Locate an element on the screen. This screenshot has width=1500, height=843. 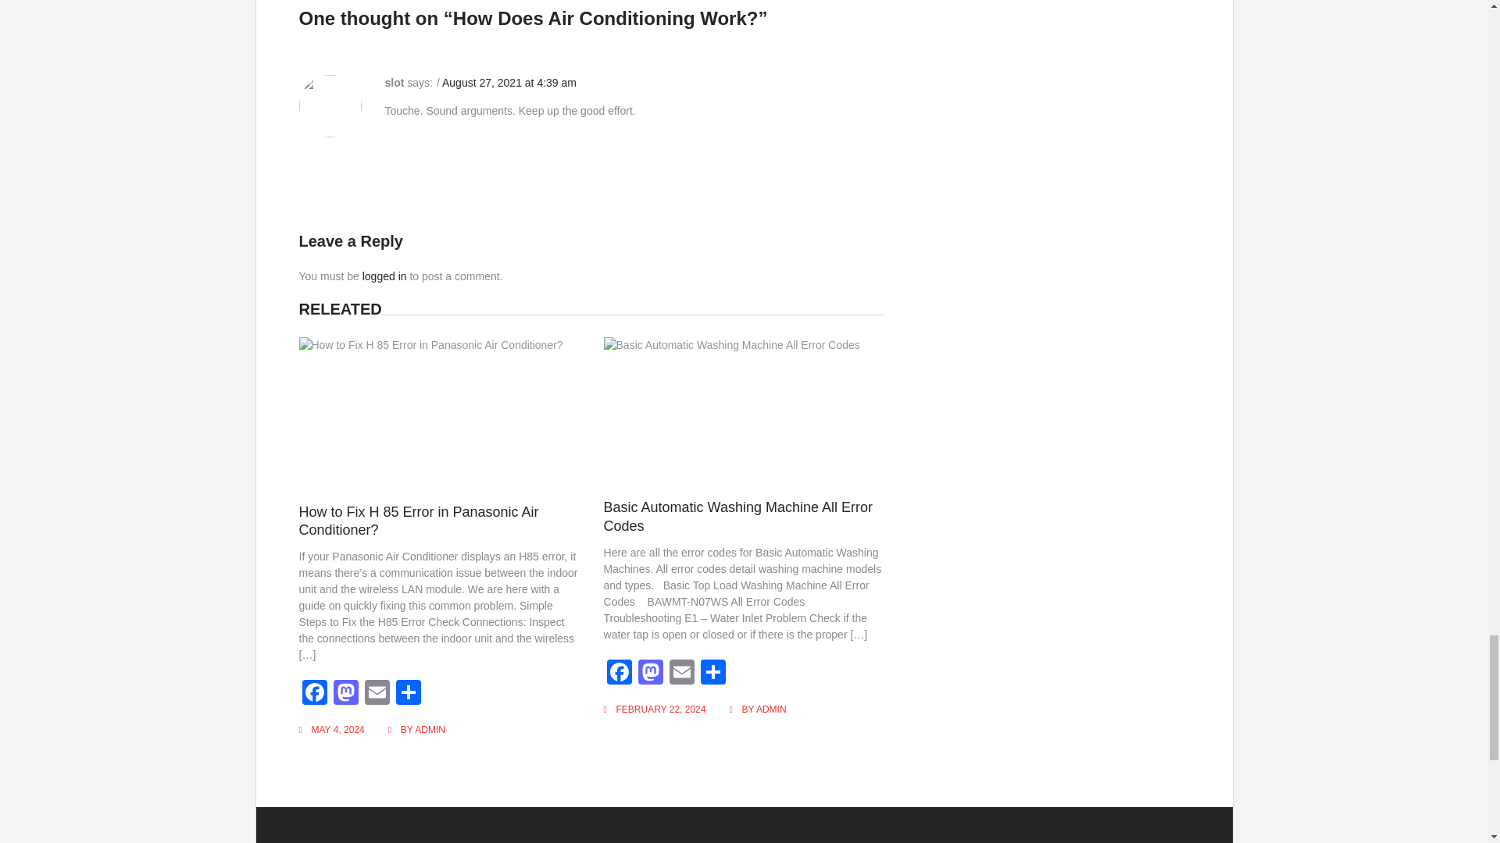
August 27, 2021 at 4:39 am is located at coordinates (509, 83).